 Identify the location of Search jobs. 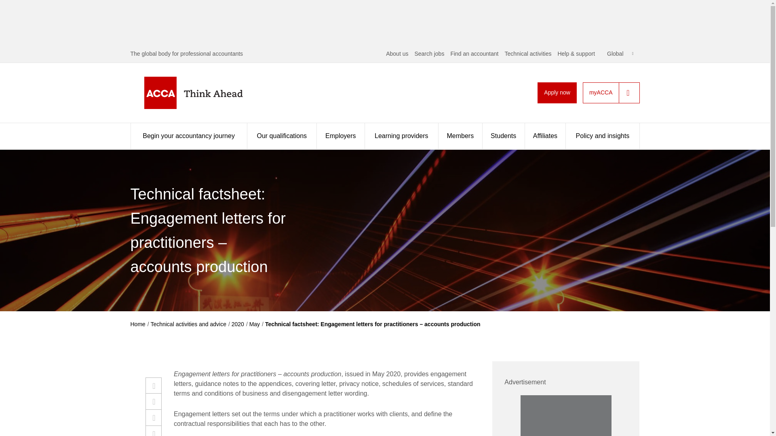
(429, 54).